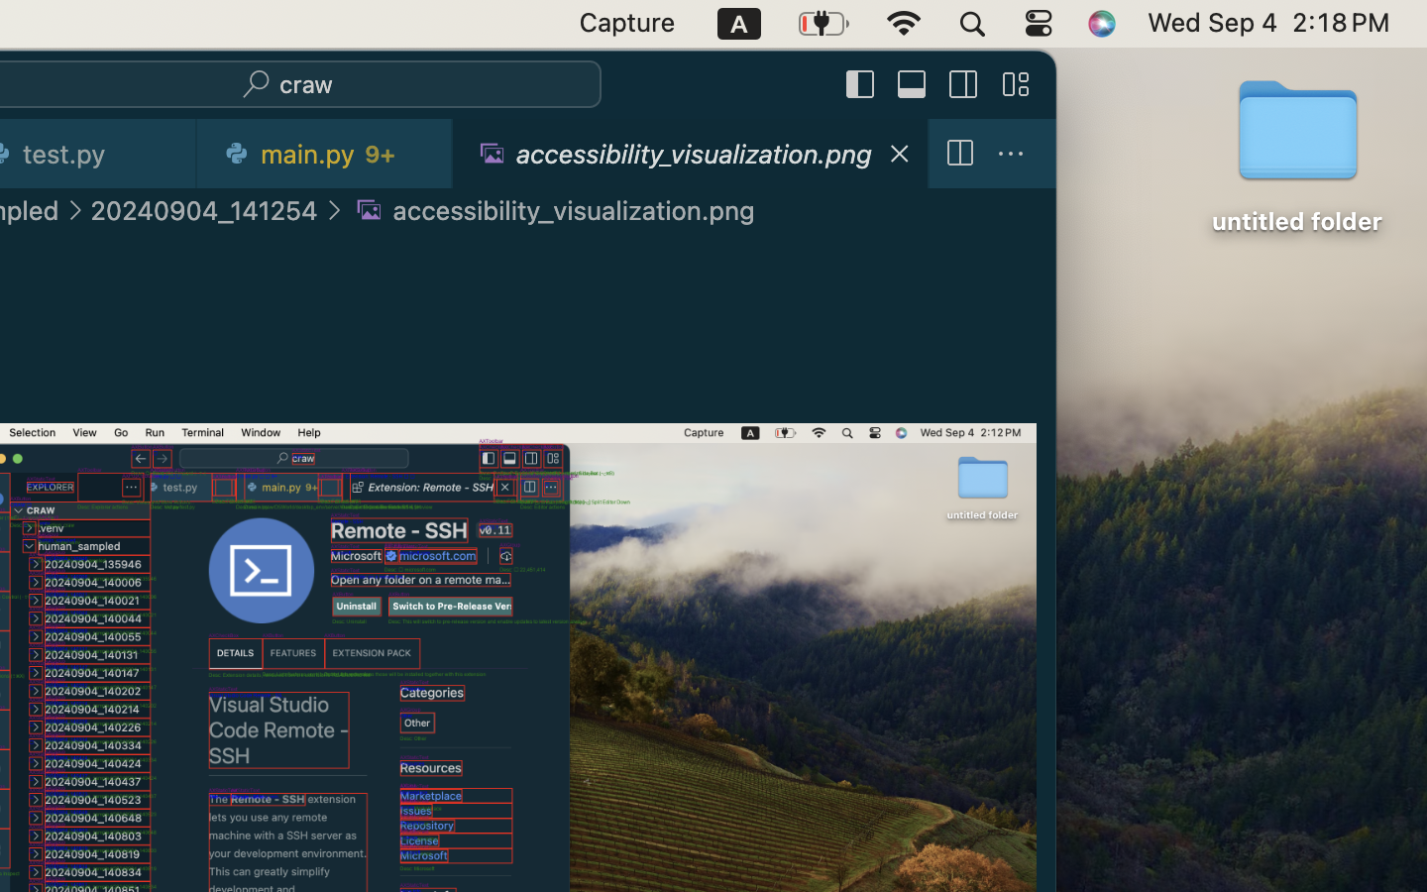 The height and width of the screenshot is (892, 1427). I want to click on , so click(964, 85).